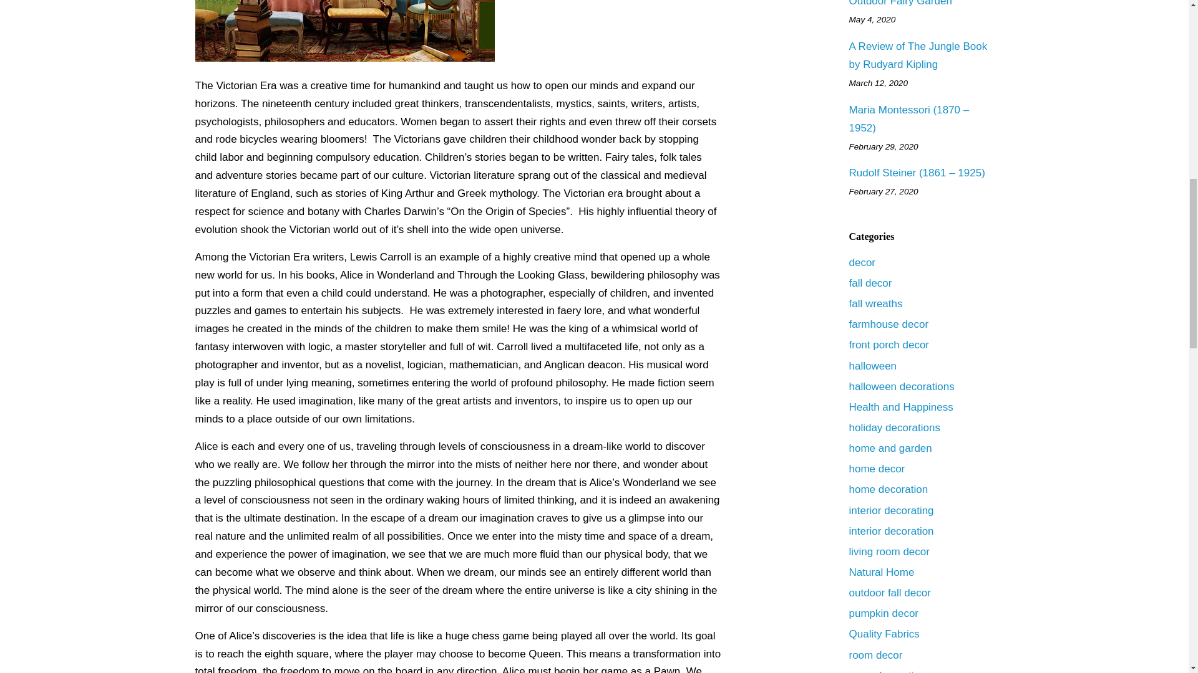 Image resolution: width=1198 pixels, height=673 pixels. I want to click on Show articles tagged home decor, so click(876, 469).